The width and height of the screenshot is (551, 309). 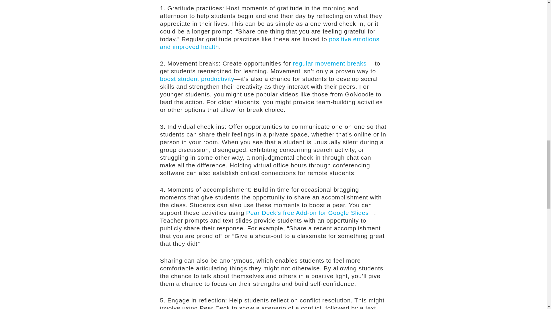 I want to click on regular movement breaks, so click(x=333, y=63).